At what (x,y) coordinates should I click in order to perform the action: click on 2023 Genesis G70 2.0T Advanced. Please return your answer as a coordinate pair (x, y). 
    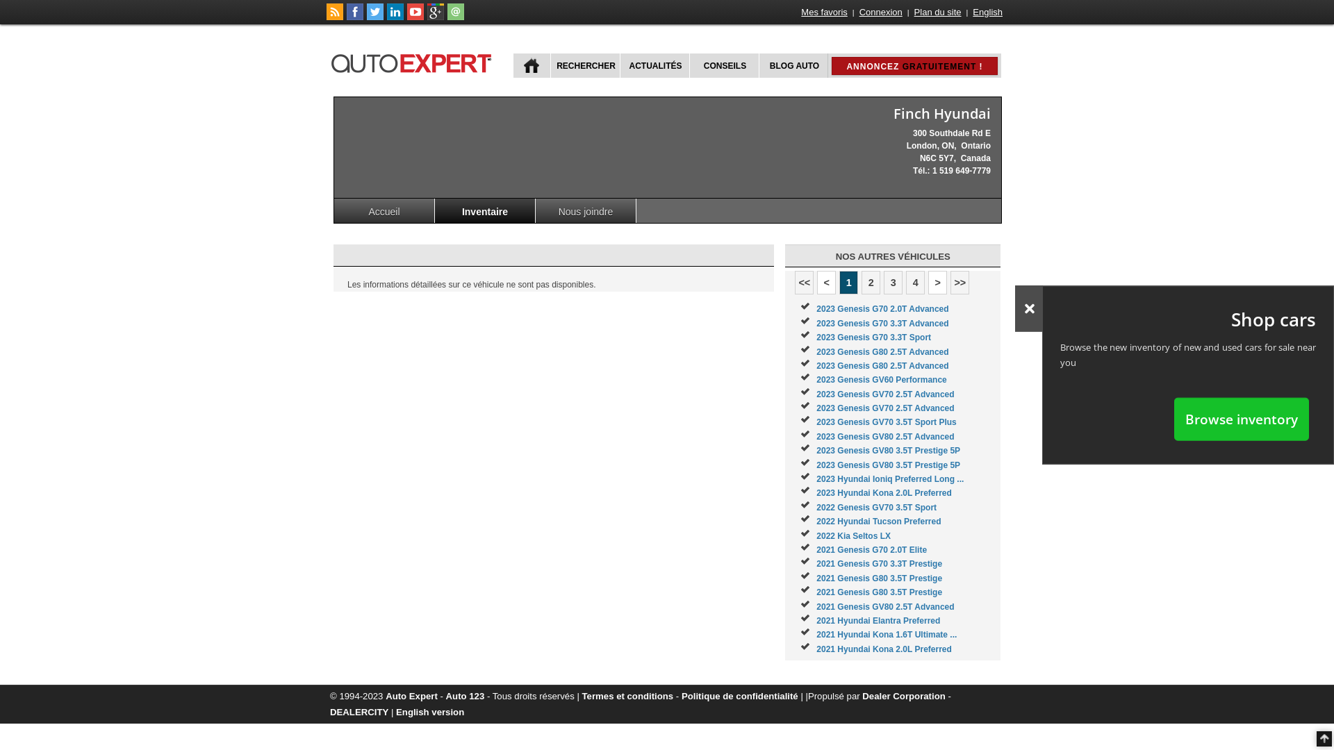
    Looking at the image, I should click on (882, 309).